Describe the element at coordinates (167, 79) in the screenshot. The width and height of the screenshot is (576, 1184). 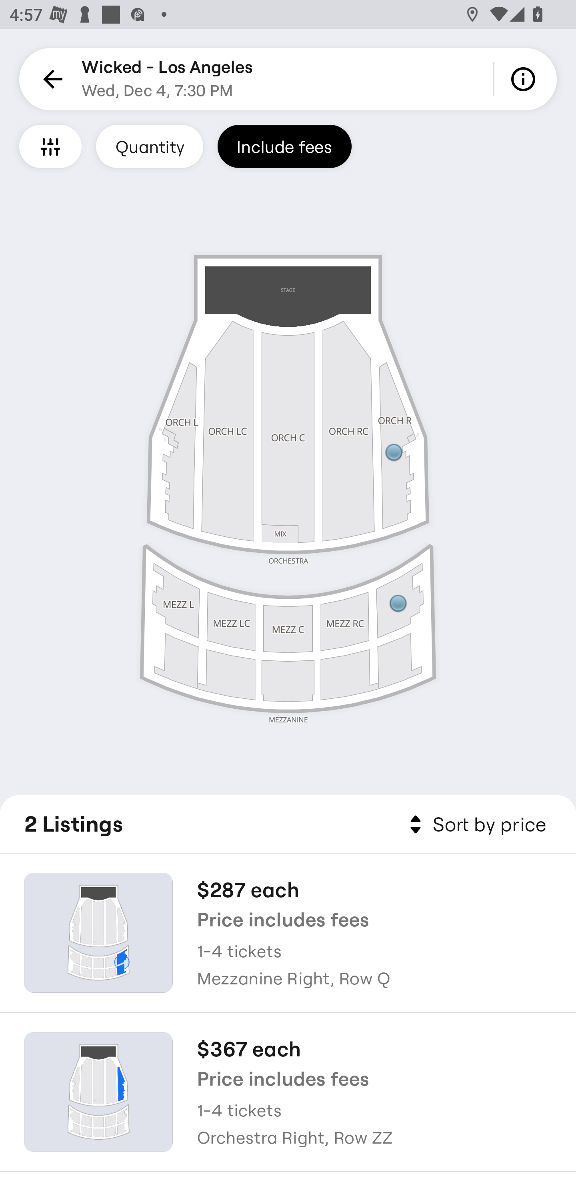
I see `Wicked - Los Angeles Wed, Dec 4, 7:30 PM` at that location.